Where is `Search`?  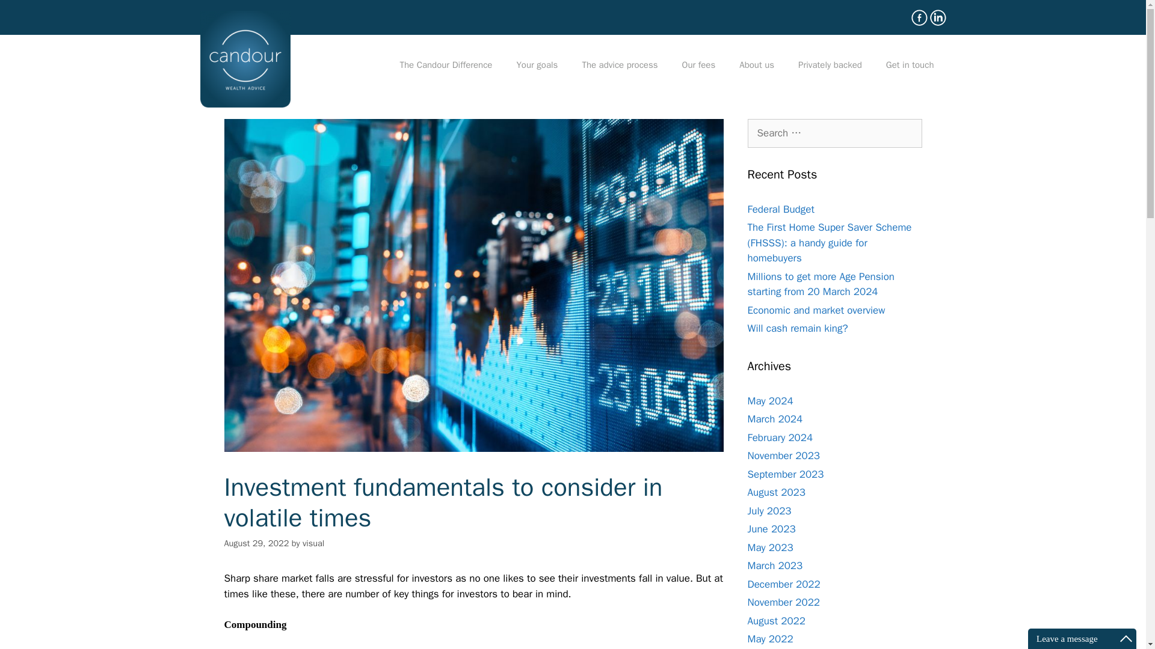 Search is located at coordinates (28, 14).